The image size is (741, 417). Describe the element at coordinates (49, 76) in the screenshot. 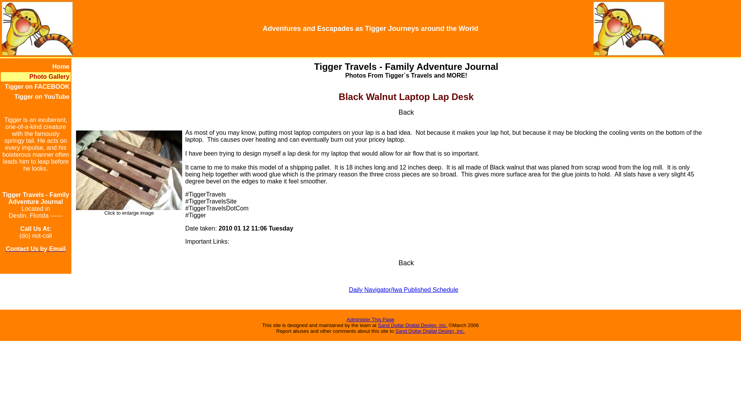

I see `Photo Gallery` at that location.